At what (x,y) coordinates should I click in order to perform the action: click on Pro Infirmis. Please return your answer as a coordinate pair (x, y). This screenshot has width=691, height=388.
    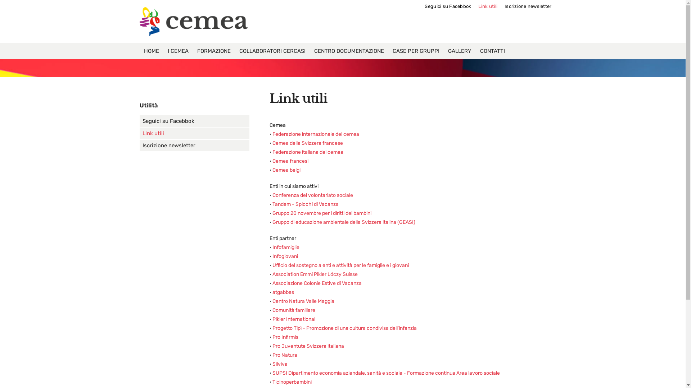
    Looking at the image, I should click on (285, 337).